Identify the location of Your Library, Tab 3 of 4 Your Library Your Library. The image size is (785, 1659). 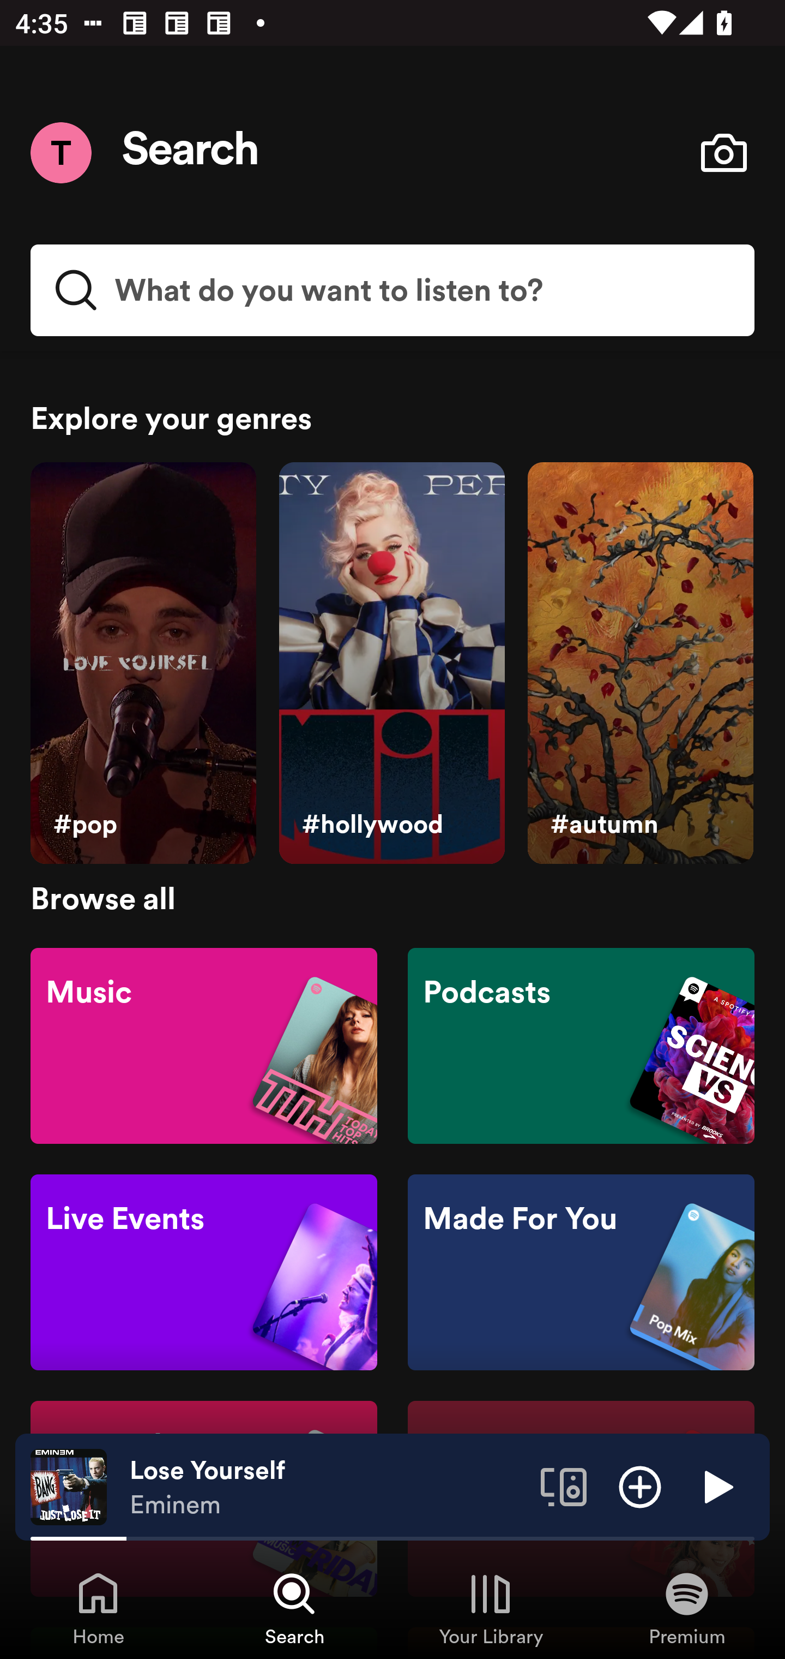
(491, 1608).